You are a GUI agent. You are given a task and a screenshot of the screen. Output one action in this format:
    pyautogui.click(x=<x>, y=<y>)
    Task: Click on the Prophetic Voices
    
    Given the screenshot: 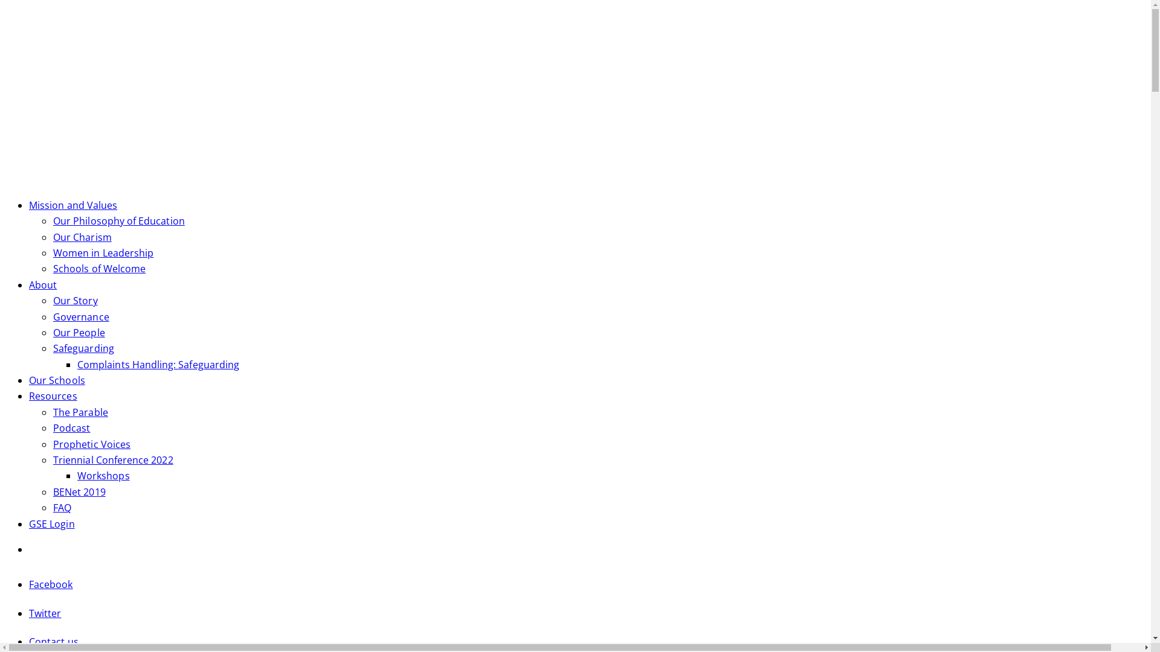 What is the action you would take?
    pyautogui.click(x=92, y=444)
    